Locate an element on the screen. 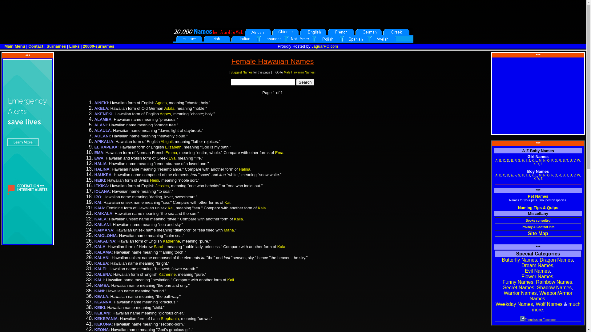 The image size is (591, 332). P is located at coordinates (552, 160).